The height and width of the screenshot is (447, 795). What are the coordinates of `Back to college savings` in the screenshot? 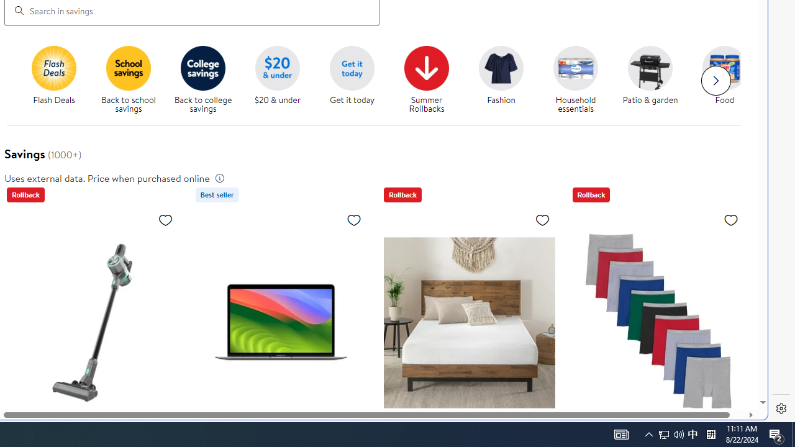 It's located at (208, 79).